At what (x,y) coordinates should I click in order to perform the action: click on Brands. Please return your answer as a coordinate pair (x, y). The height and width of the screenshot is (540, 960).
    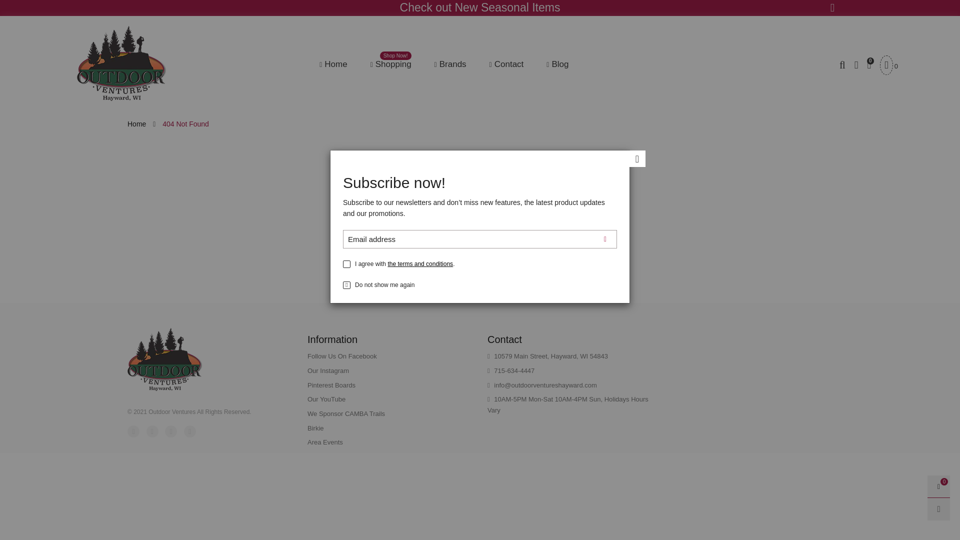
    Looking at the image, I should click on (450, 64).